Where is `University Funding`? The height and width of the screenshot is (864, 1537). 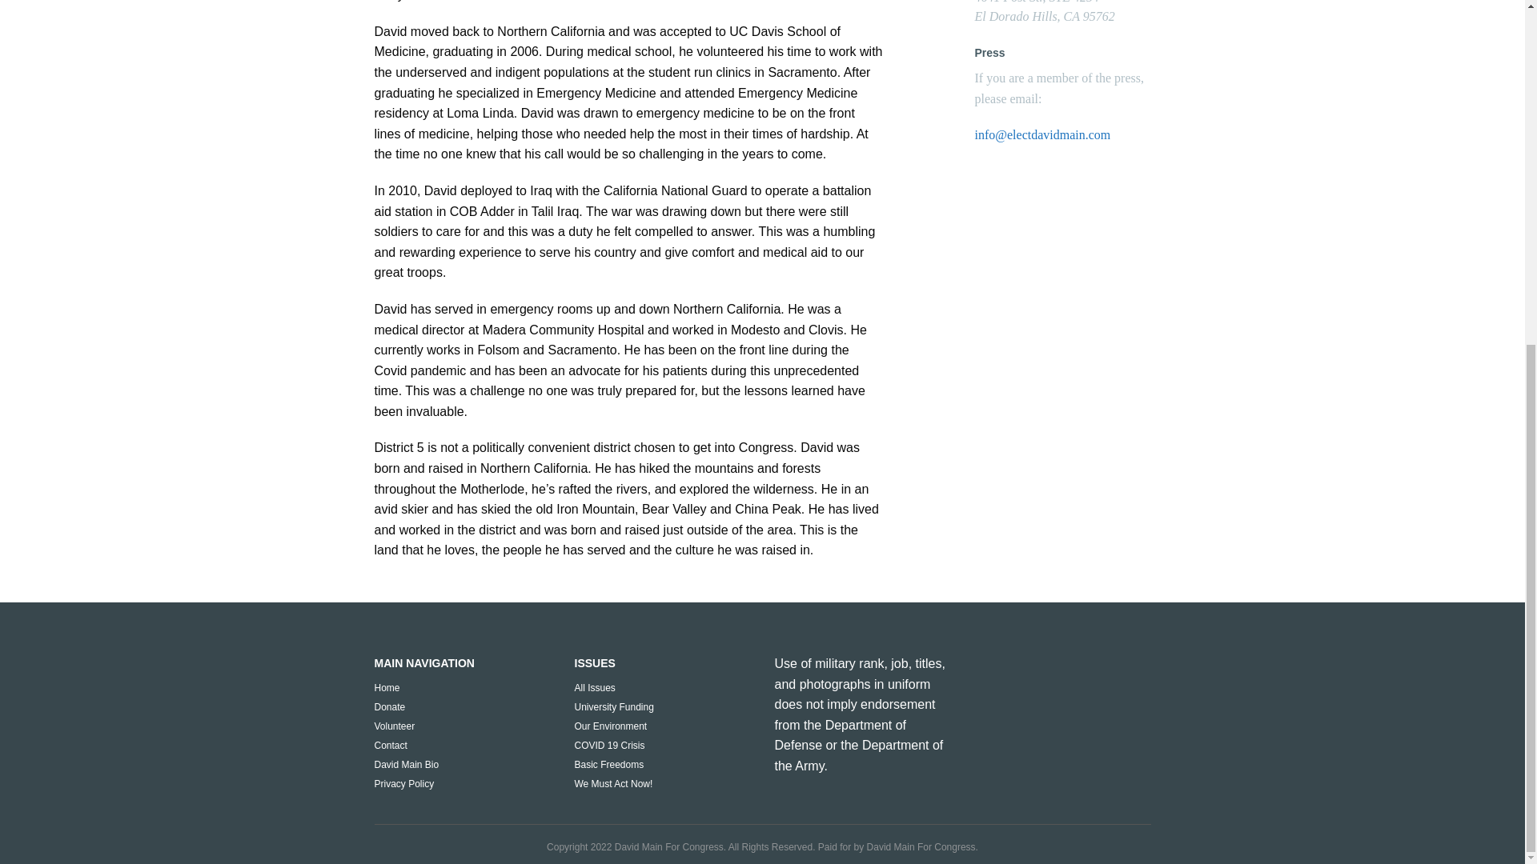 University Funding is located at coordinates (615, 707).